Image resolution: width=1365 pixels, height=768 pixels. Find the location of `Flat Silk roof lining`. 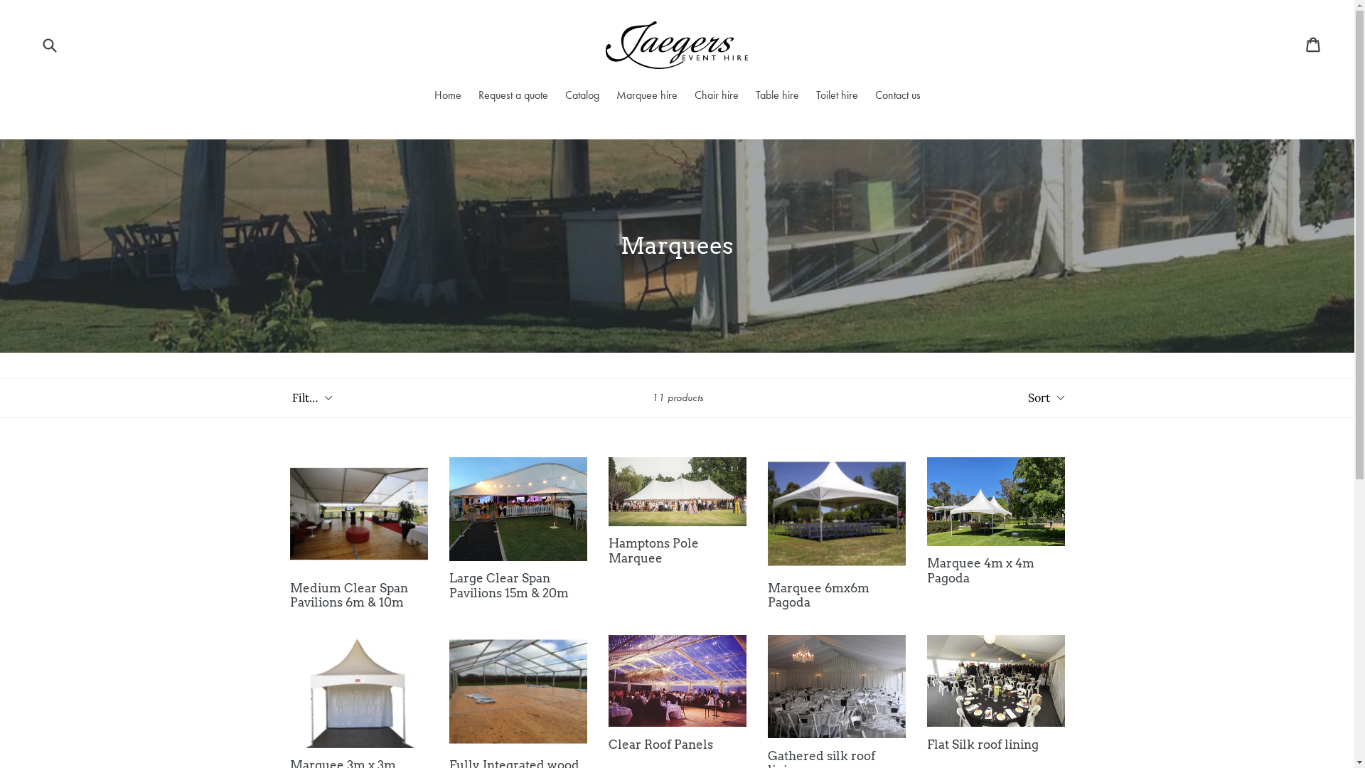

Flat Silk roof lining is located at coordinates (996, 693).